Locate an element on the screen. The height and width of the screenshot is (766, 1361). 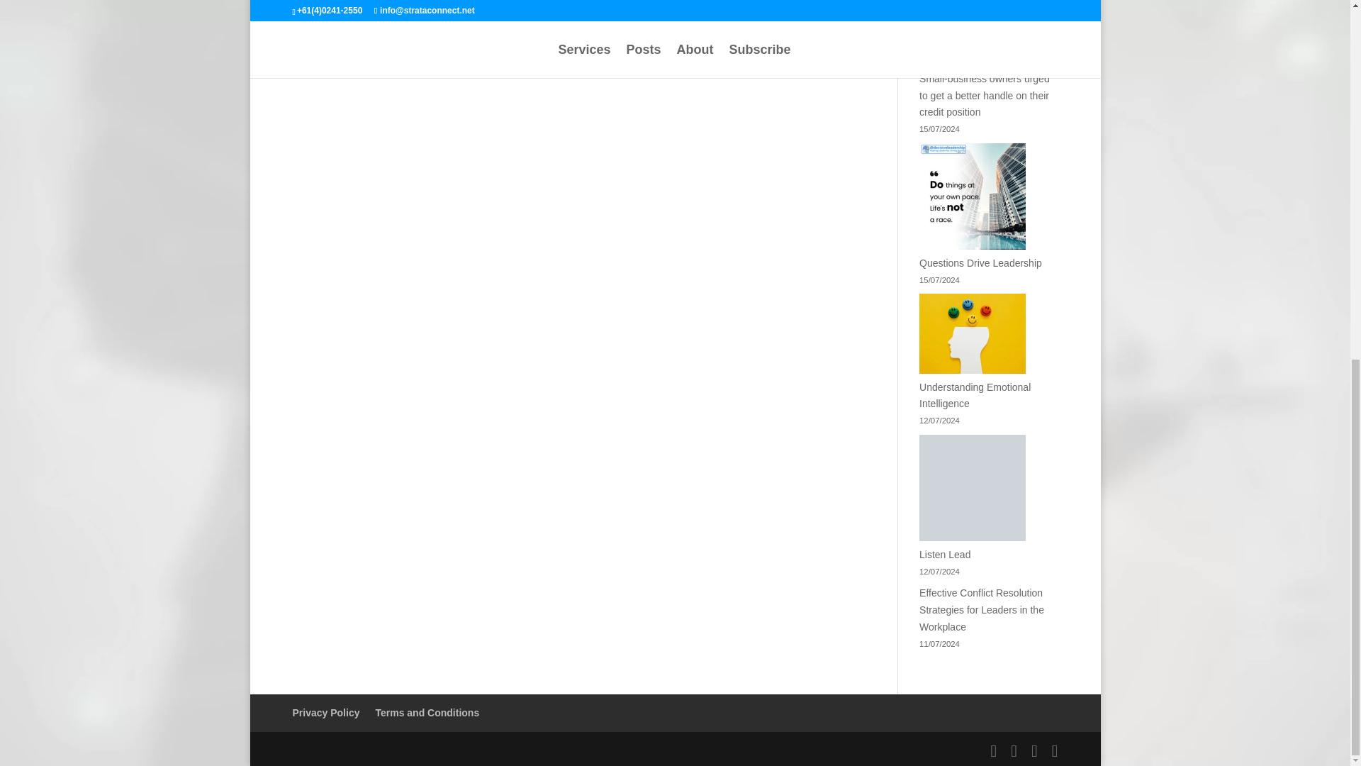
Listen Lead is located at coordinates (944, 555).